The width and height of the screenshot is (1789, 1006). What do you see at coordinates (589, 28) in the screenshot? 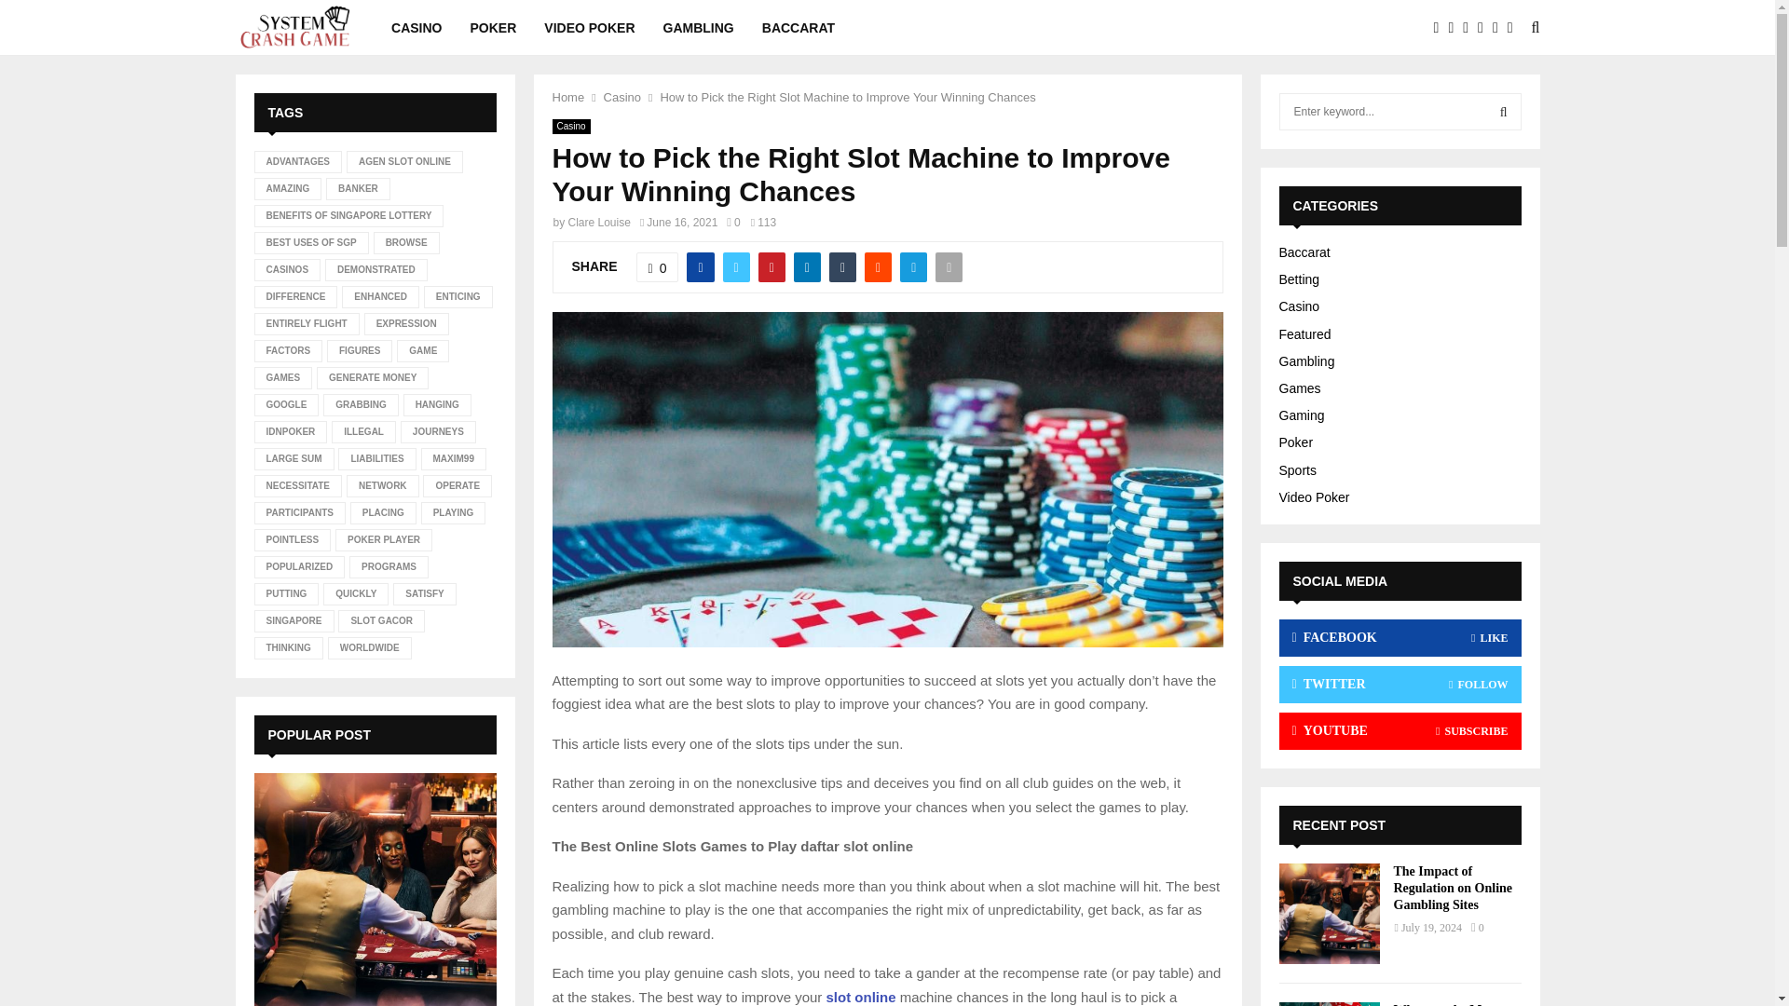
I see `VIDEO POKER` at bounding box center [589, 28].